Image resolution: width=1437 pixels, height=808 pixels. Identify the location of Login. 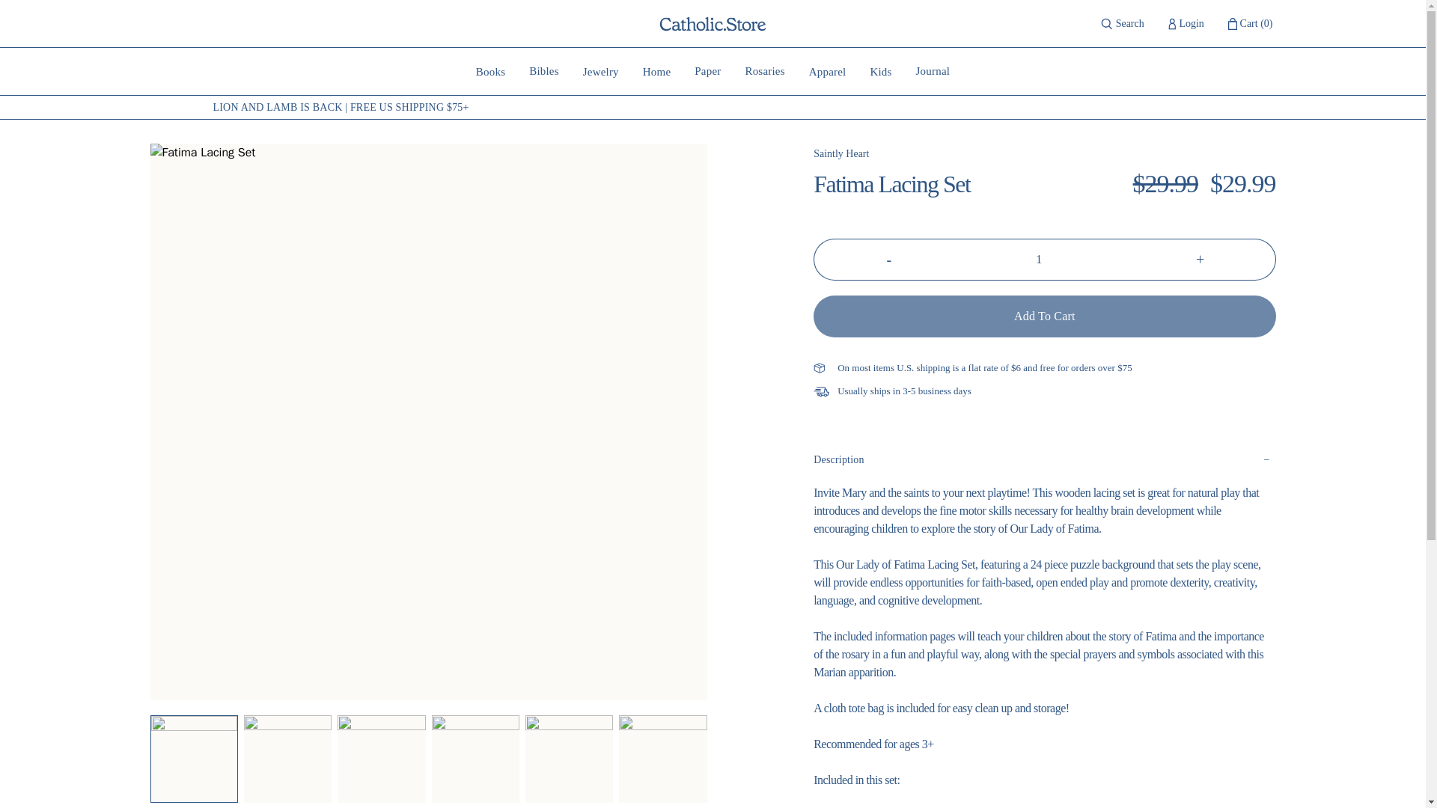
(543, 71).